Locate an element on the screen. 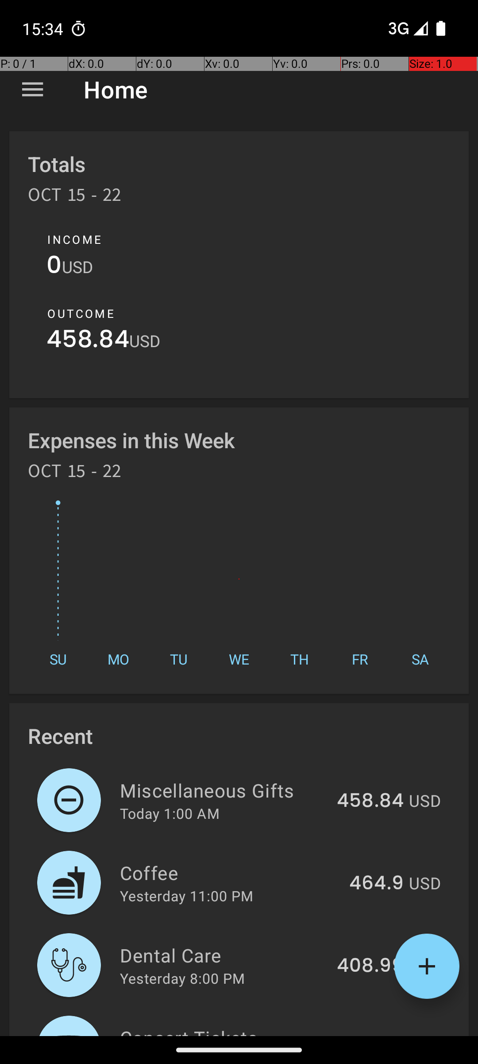 The height and width of the screenshot is (1064, 478). 464.9 is located at coordinates (376, 884).